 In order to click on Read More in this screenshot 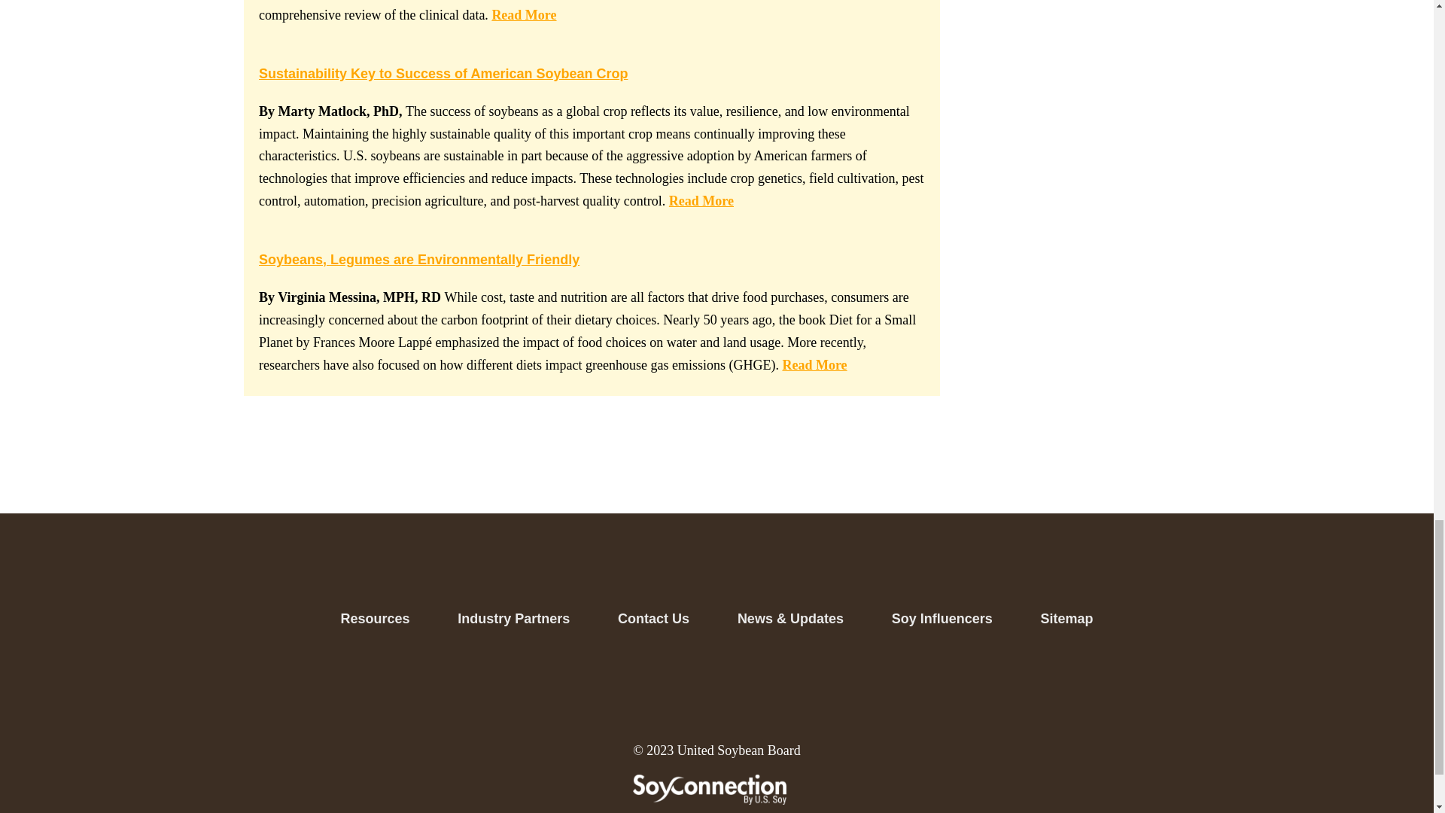, I will do `click(701, 200)`.